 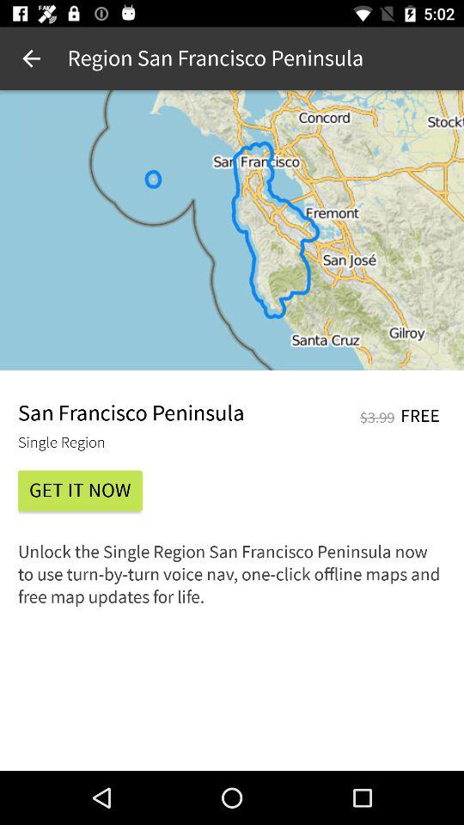 What do you see at coordinates (232, 579) in the screenshot?
I see `swipe until the unlock the single icon` at bounding box center [232, 579].